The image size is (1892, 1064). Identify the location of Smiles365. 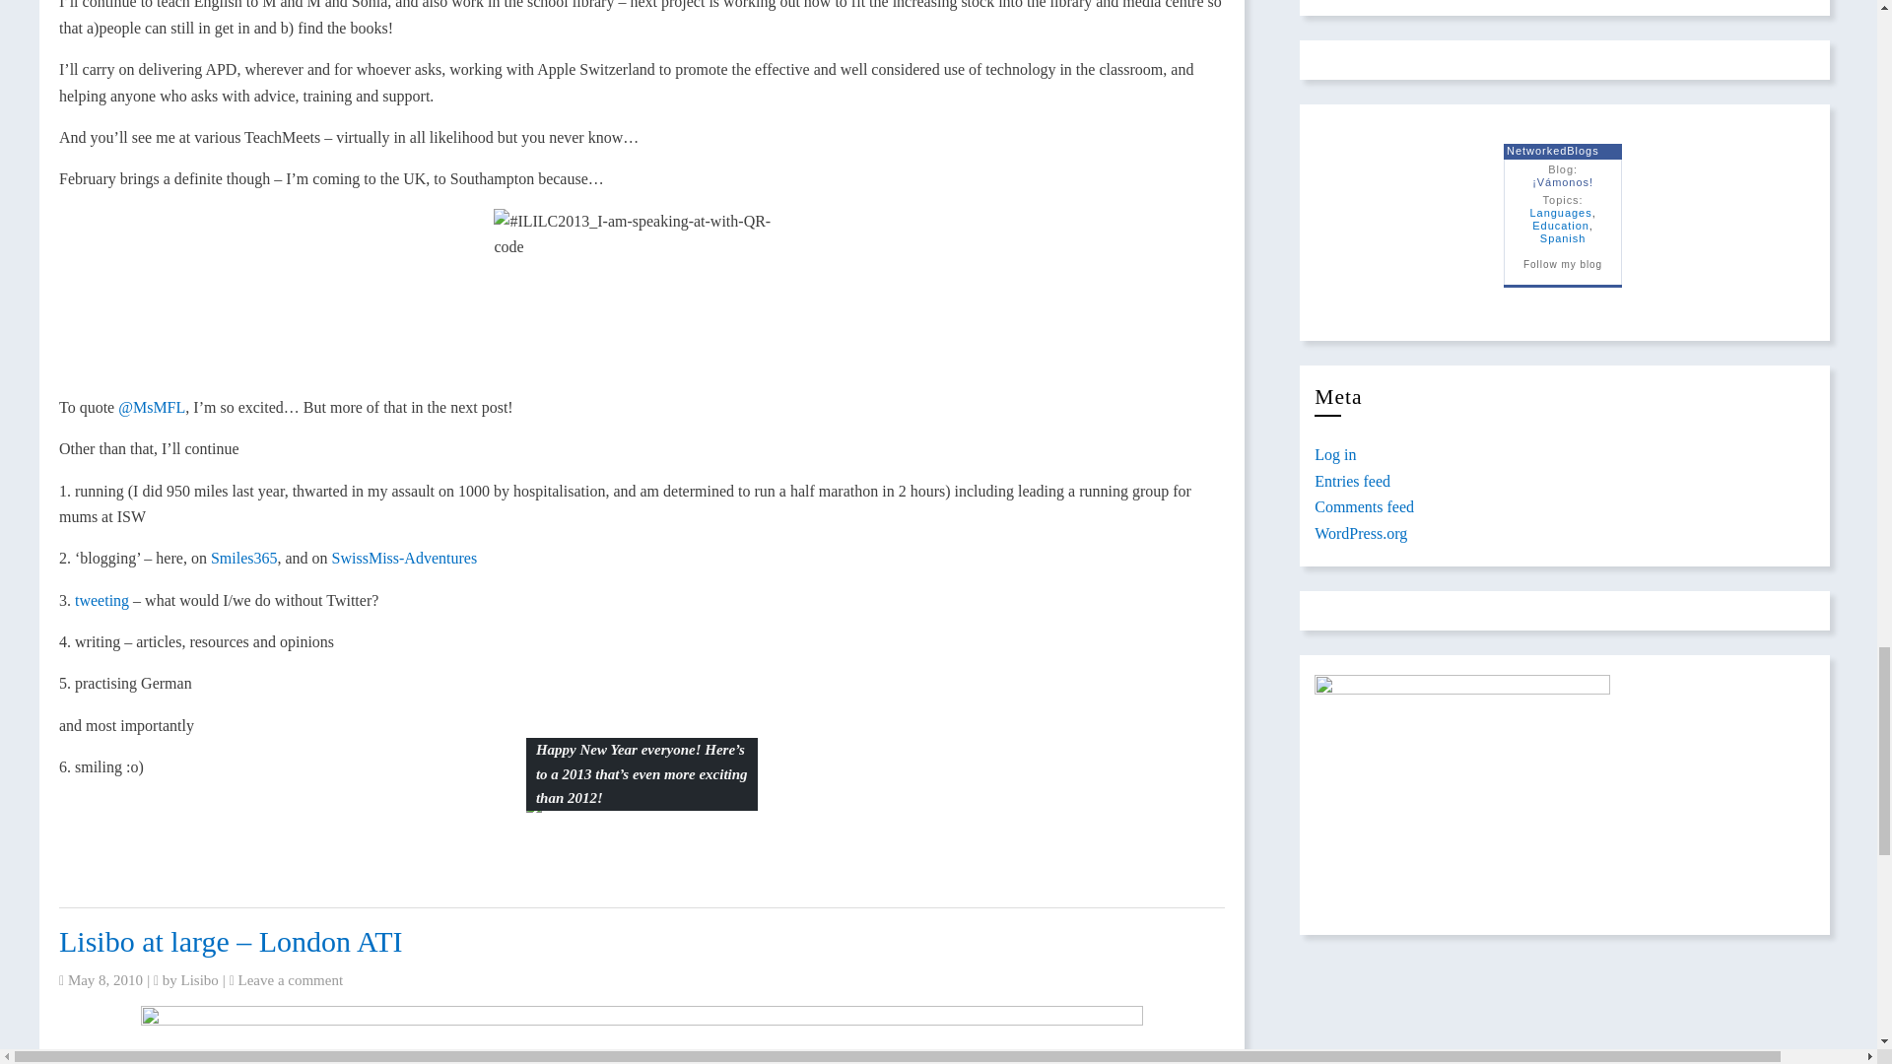
(244, 558).